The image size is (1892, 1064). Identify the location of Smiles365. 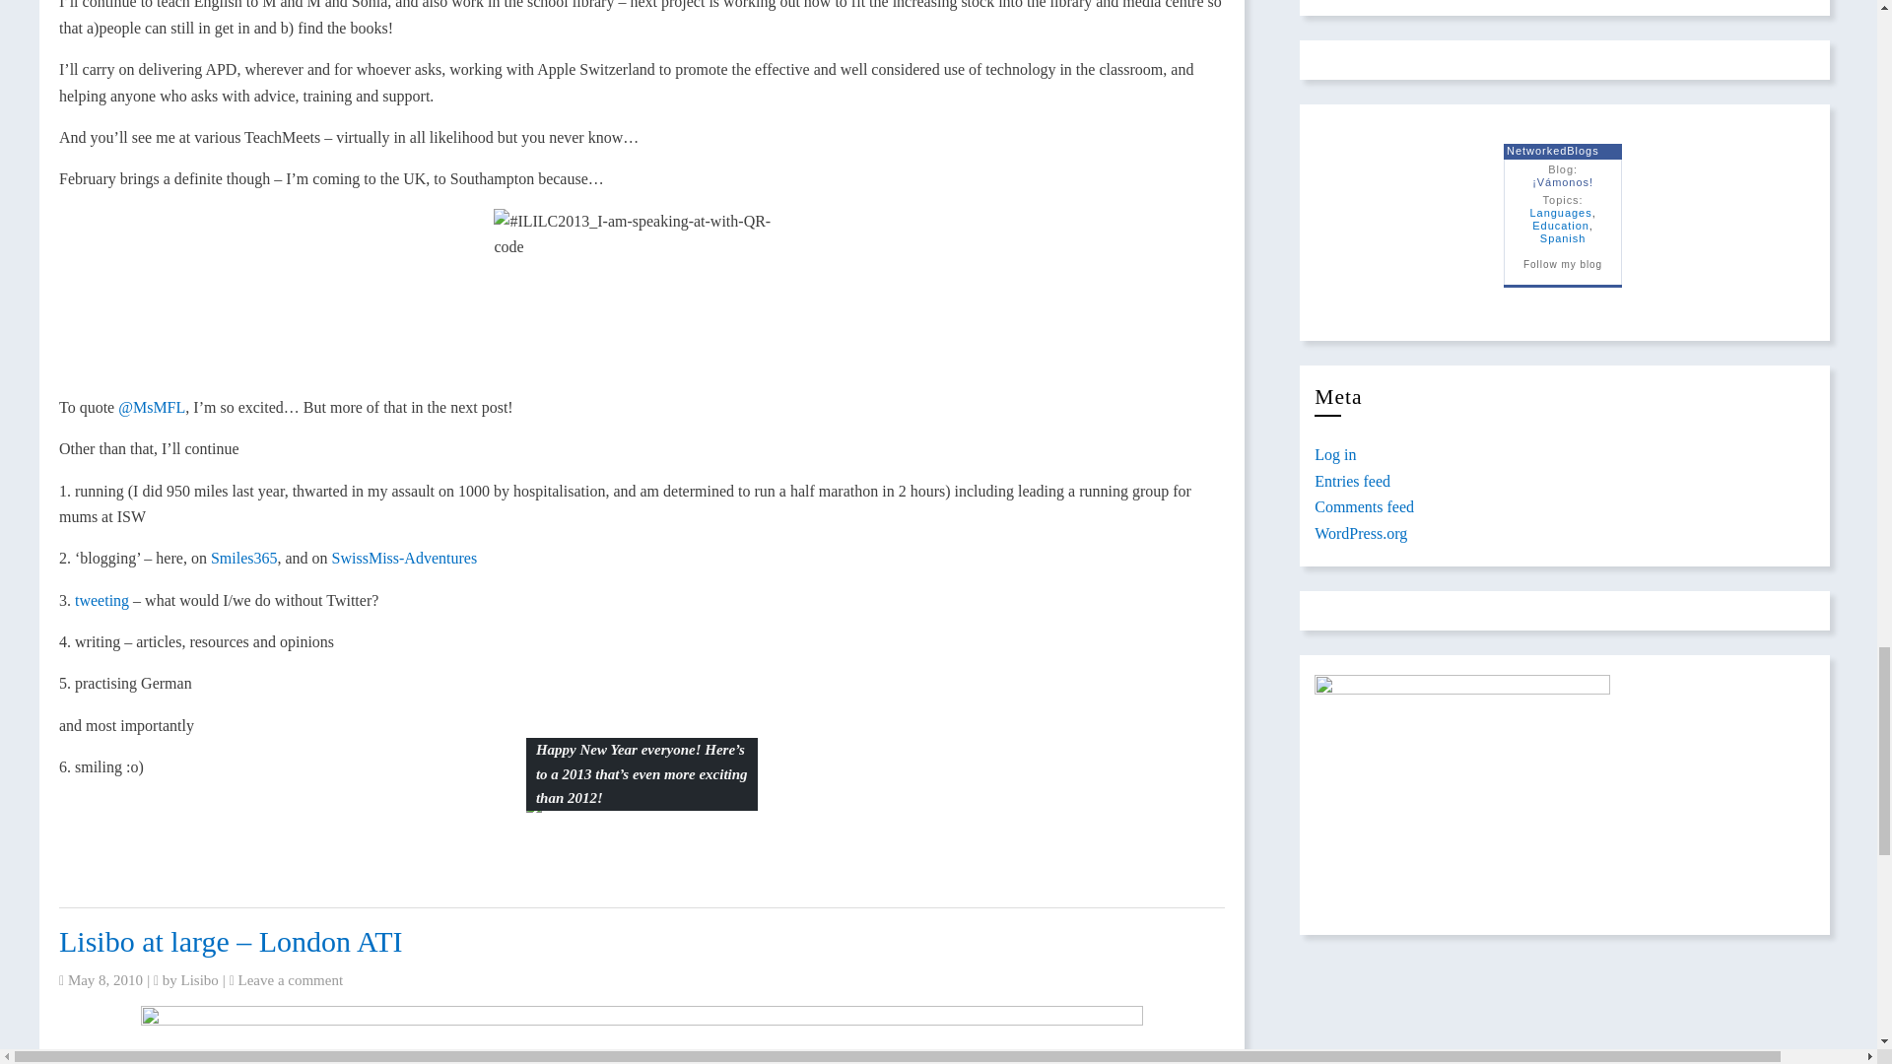
(244, 558).